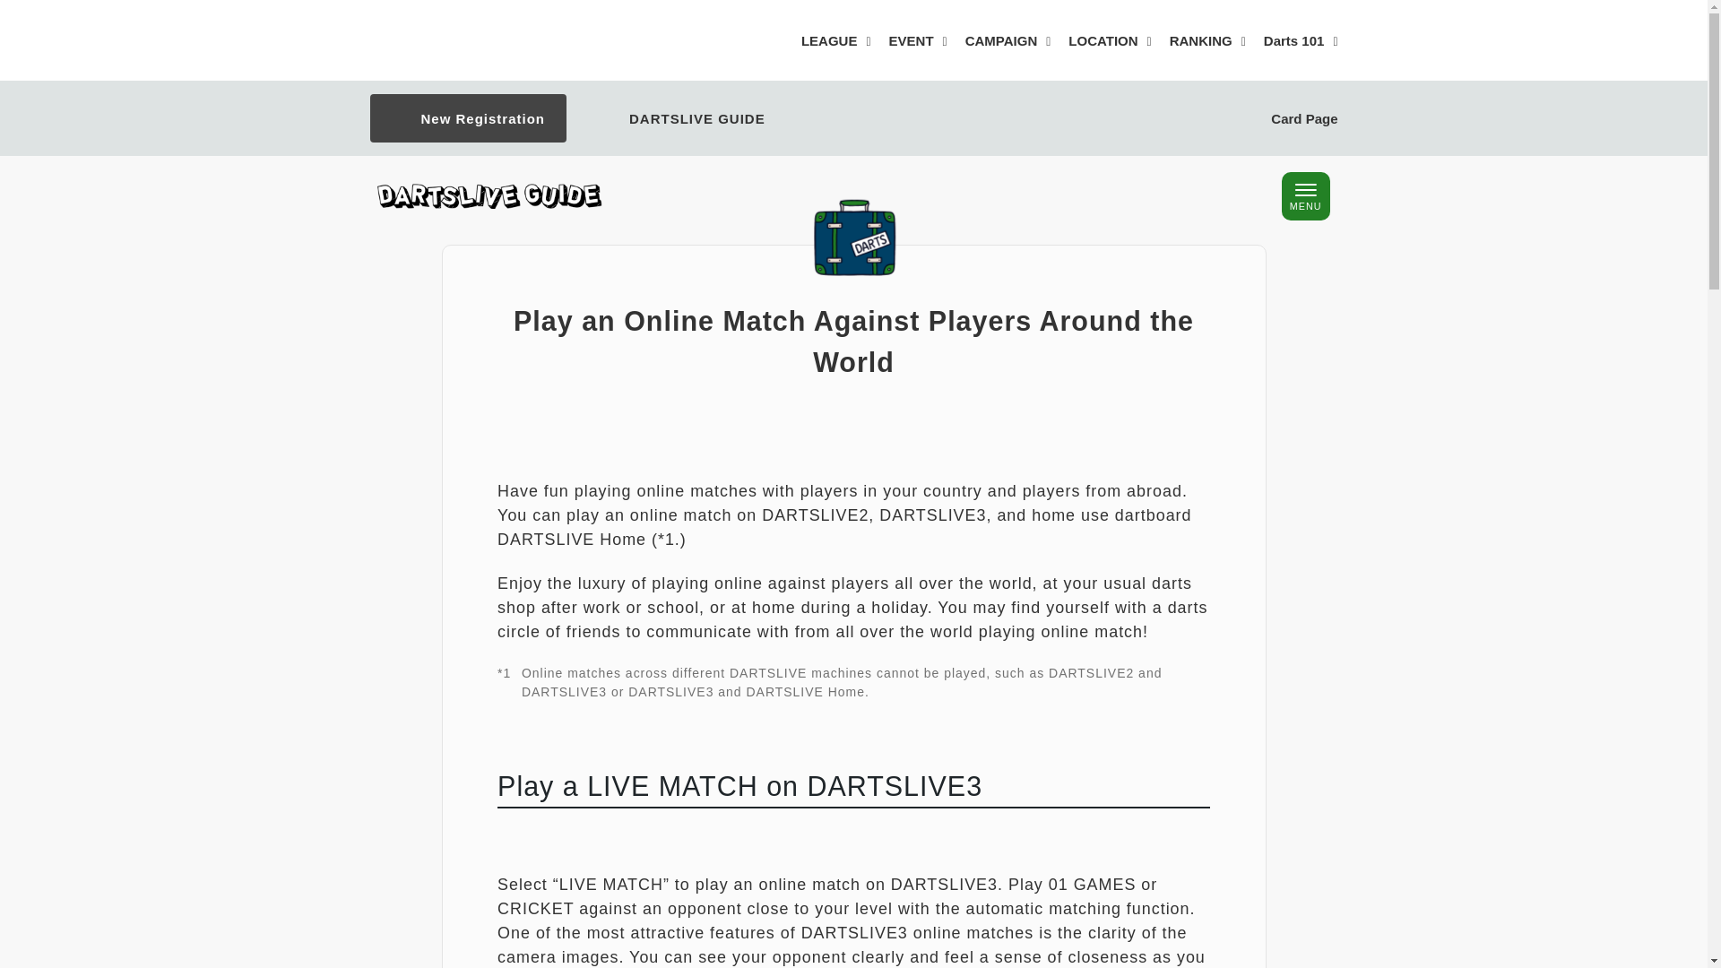  What do you see at coordinates (1281, 120) in the screenshot?
I see `Card Page` at bounding box center [1281, 120].